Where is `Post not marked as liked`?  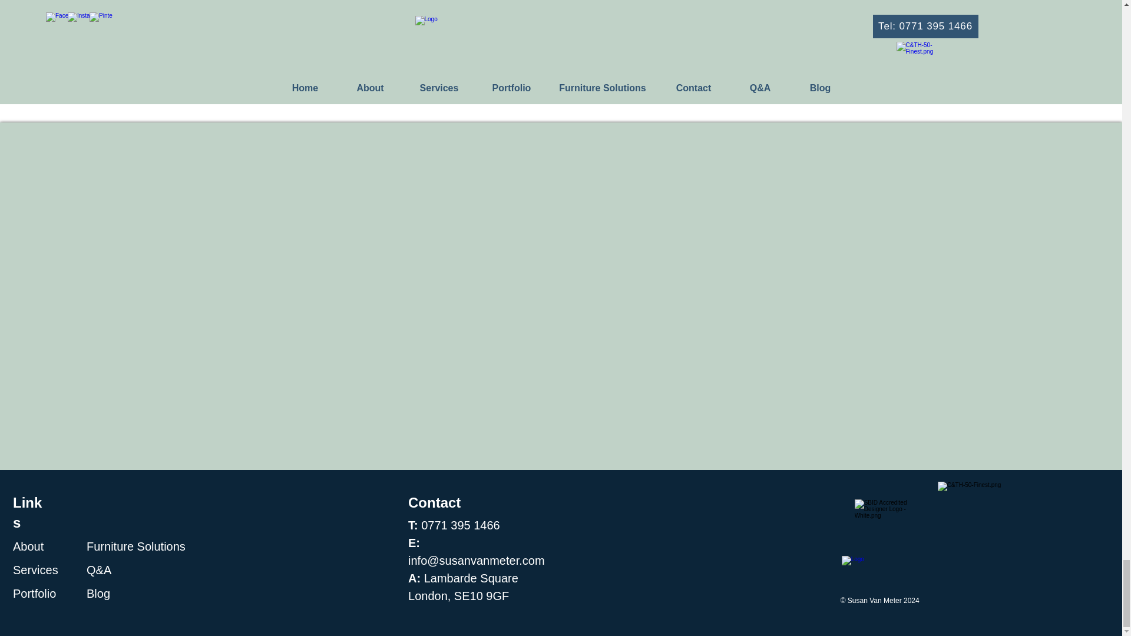 Post not marked as liked is located at coordinates (435, 79).